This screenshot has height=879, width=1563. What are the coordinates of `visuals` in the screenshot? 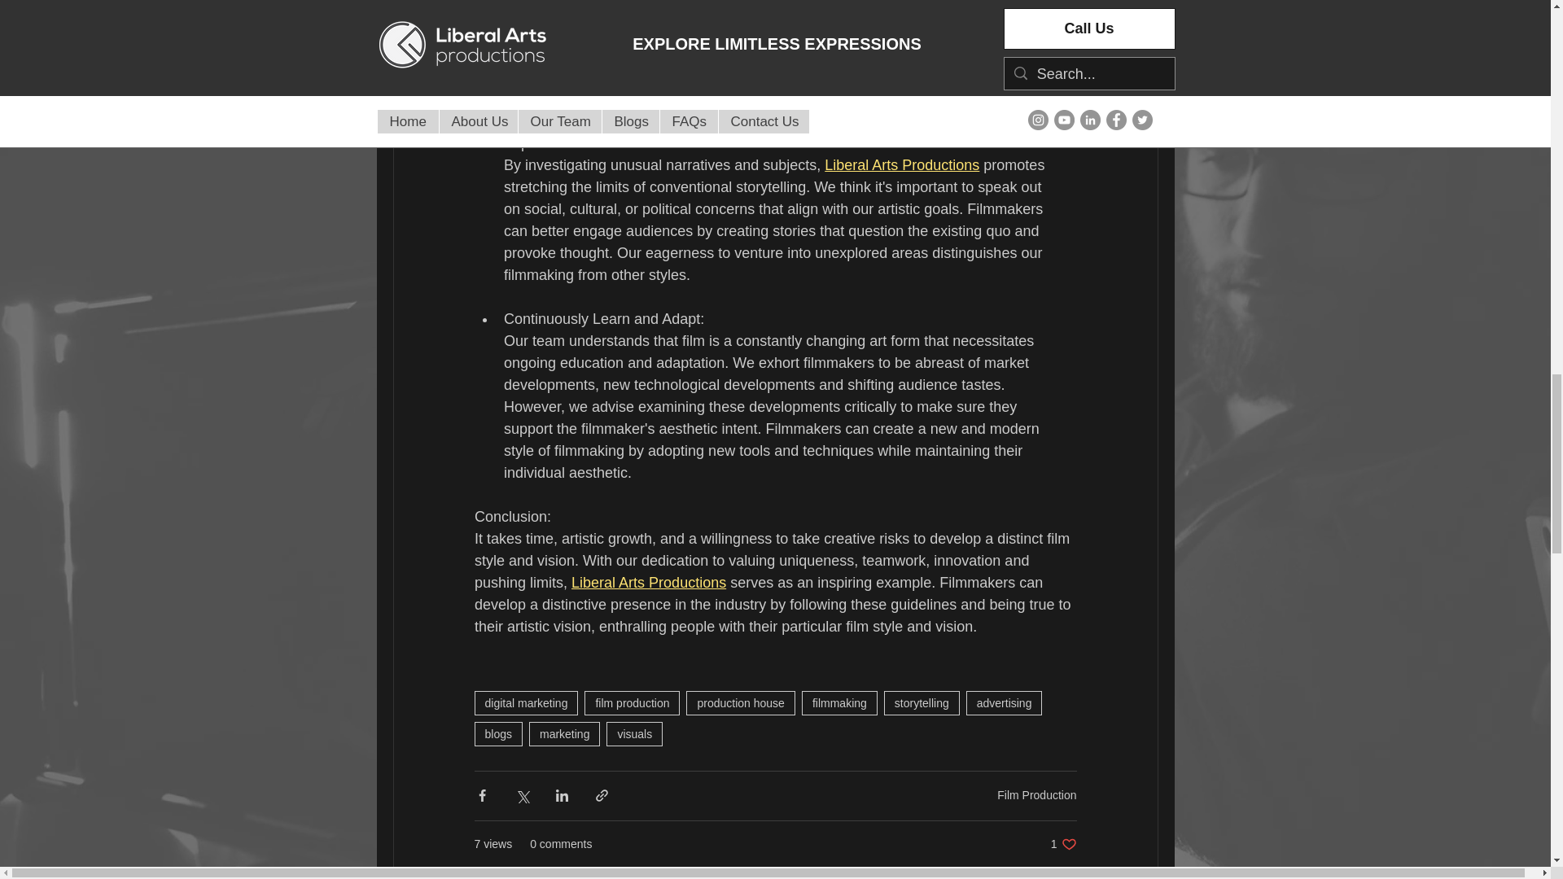 It's located at (634, 733).